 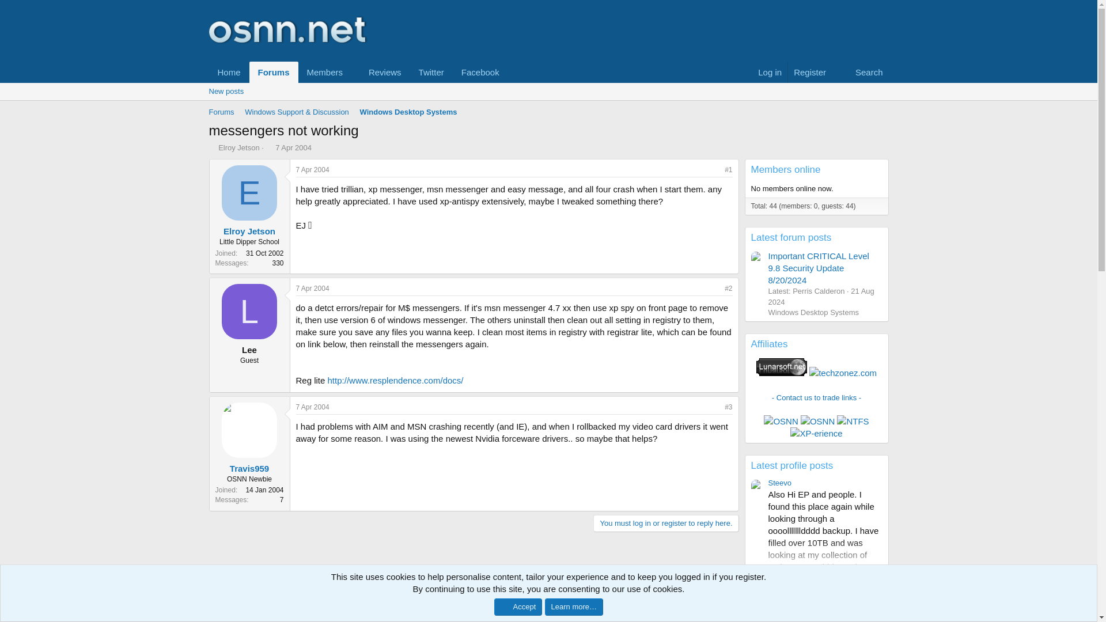 What do you see at coordinates (294, 147) in the screenshot?
I see `7 Apr 2004 at 7:40 AM` at bounding box center [294, 147].